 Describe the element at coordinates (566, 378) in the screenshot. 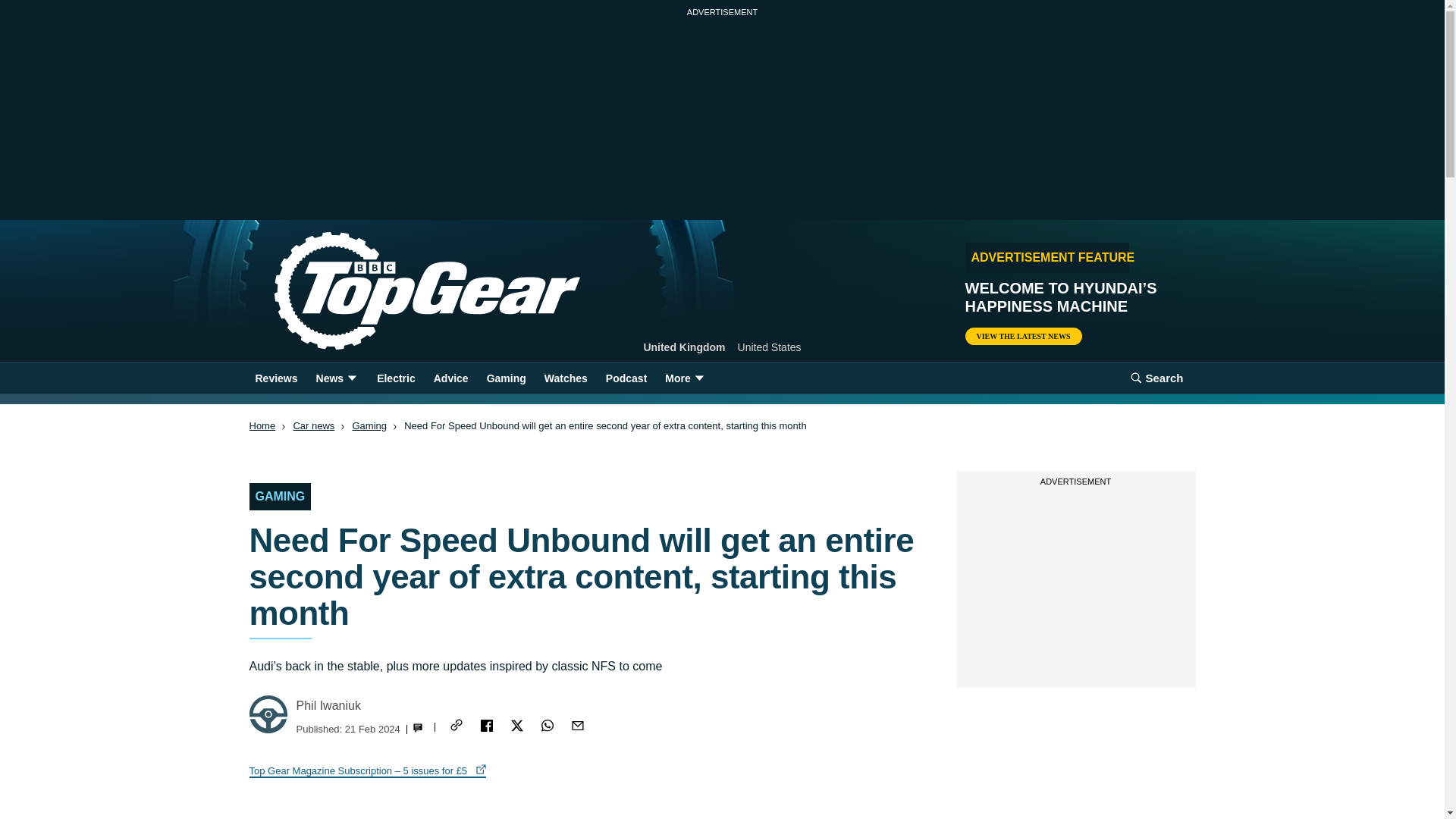

I see `Watches` at that location.